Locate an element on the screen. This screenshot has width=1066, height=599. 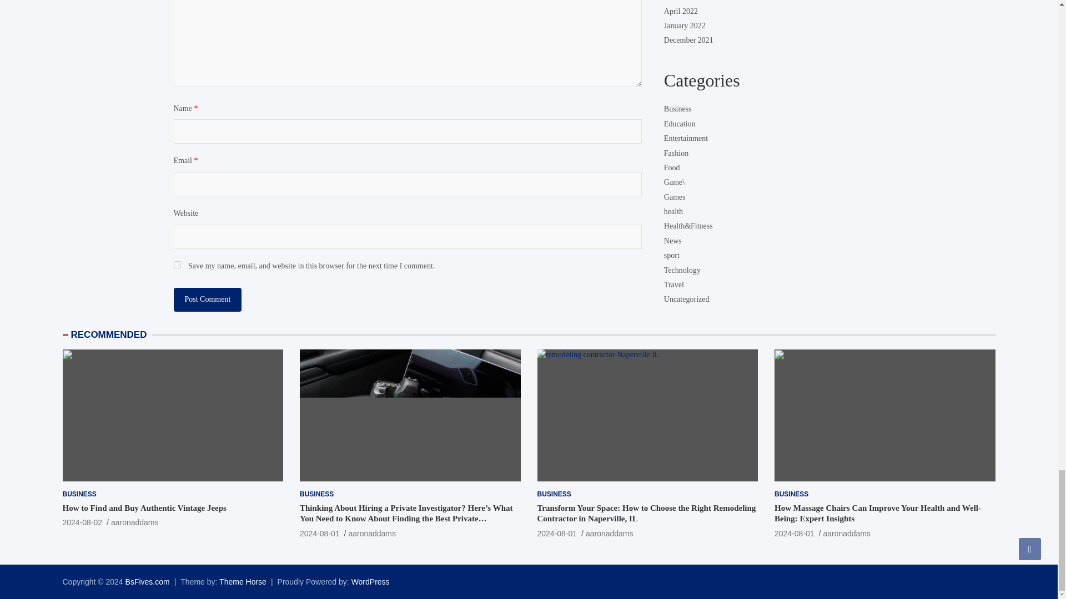
WordPress is located at coordinates (371, 582).